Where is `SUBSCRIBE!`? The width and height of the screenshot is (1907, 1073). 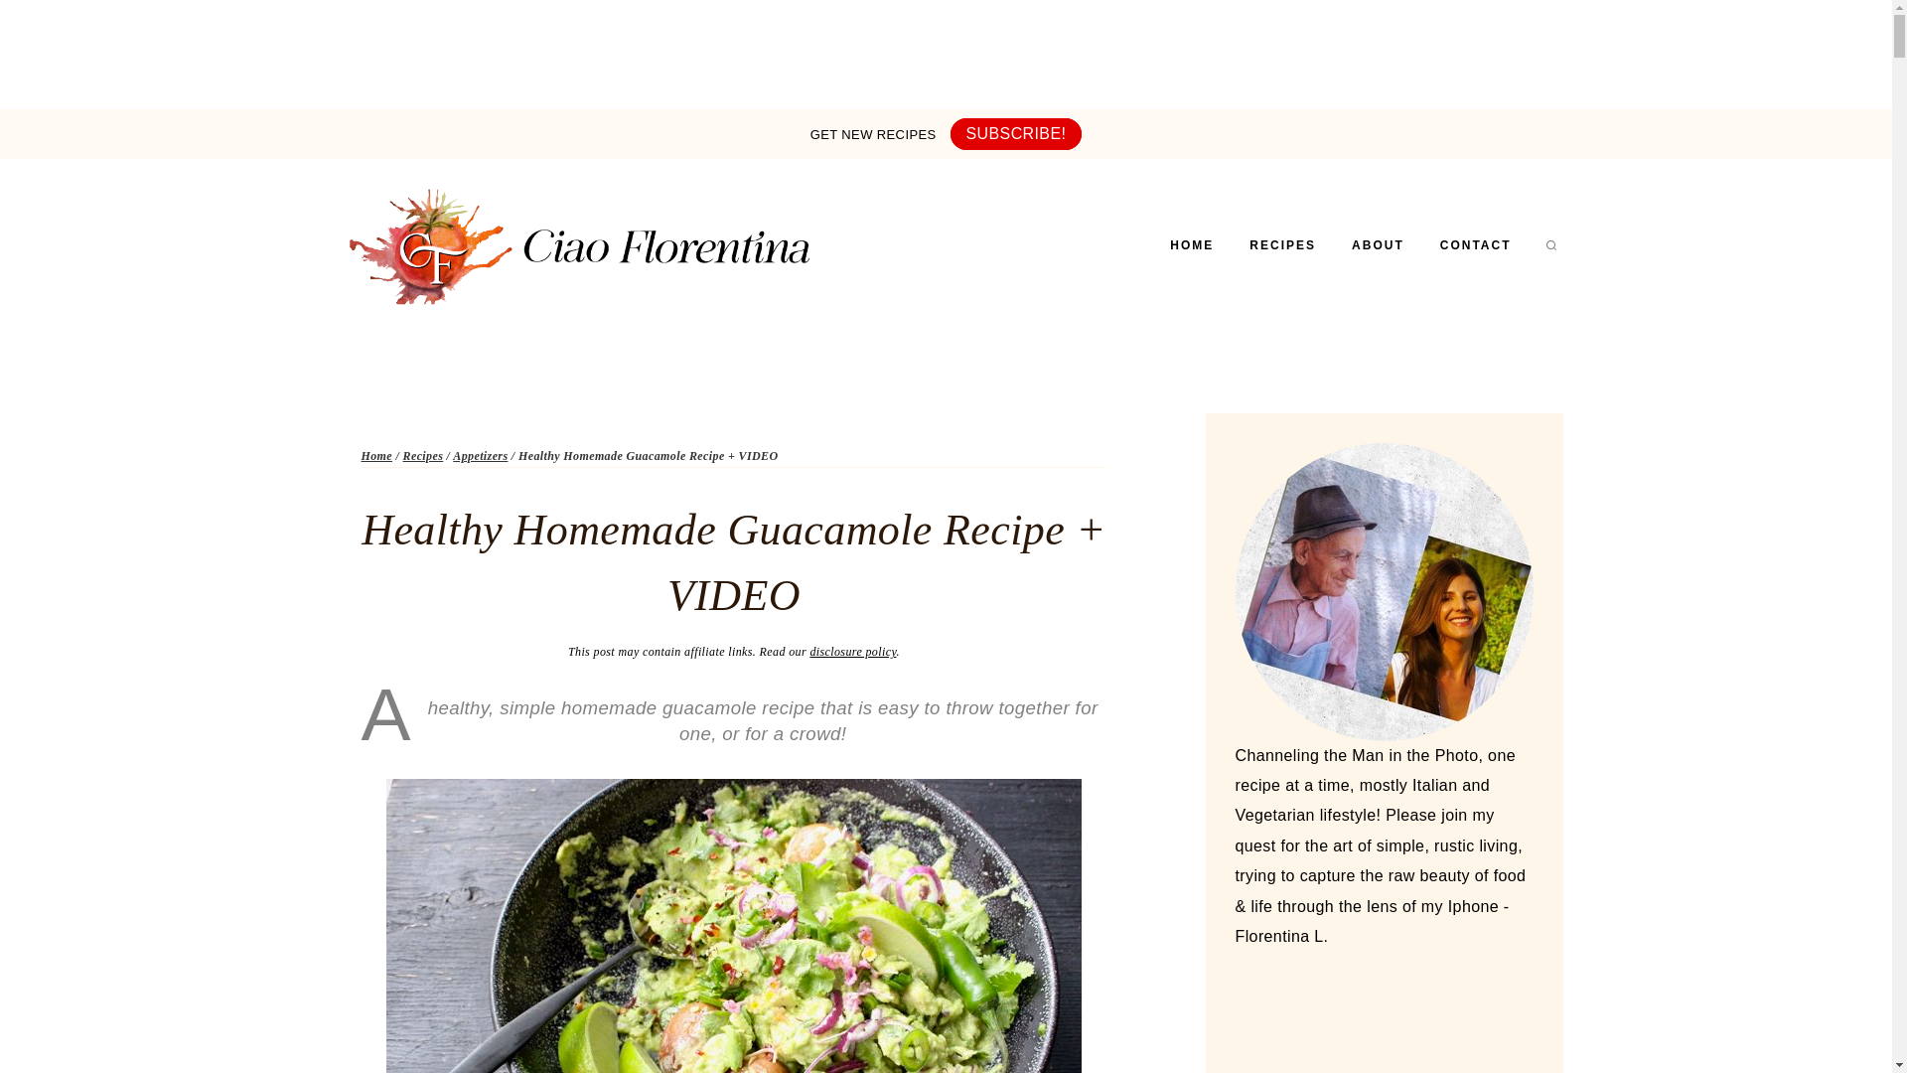 SUBSCRIBE! is located at coordinates (1016, 133).